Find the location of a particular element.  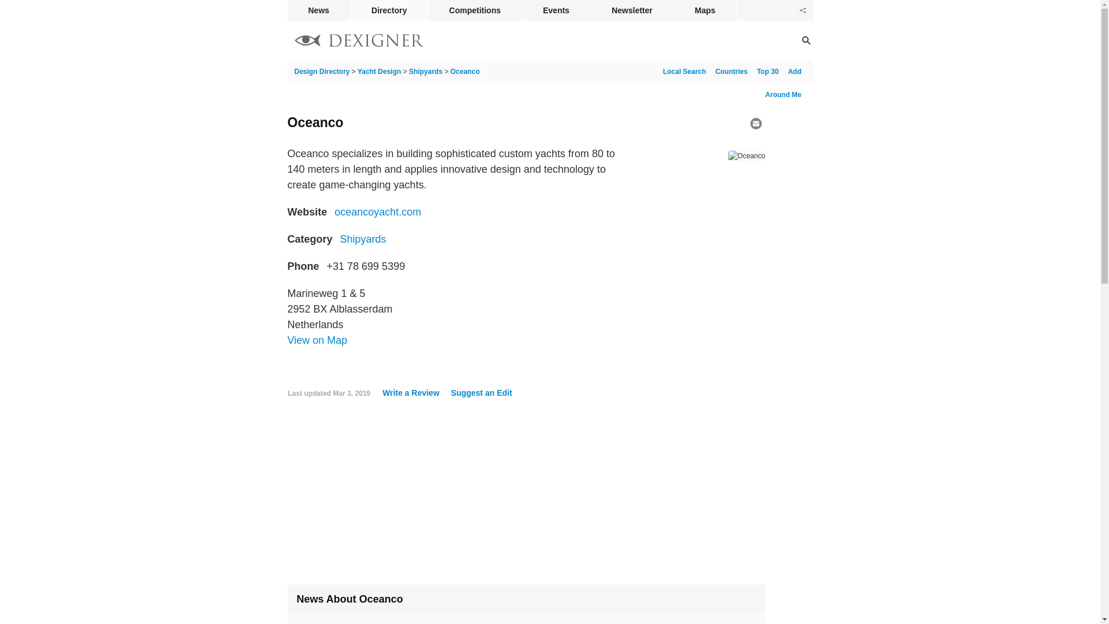

View on Map is located at coordinates (318, 340).